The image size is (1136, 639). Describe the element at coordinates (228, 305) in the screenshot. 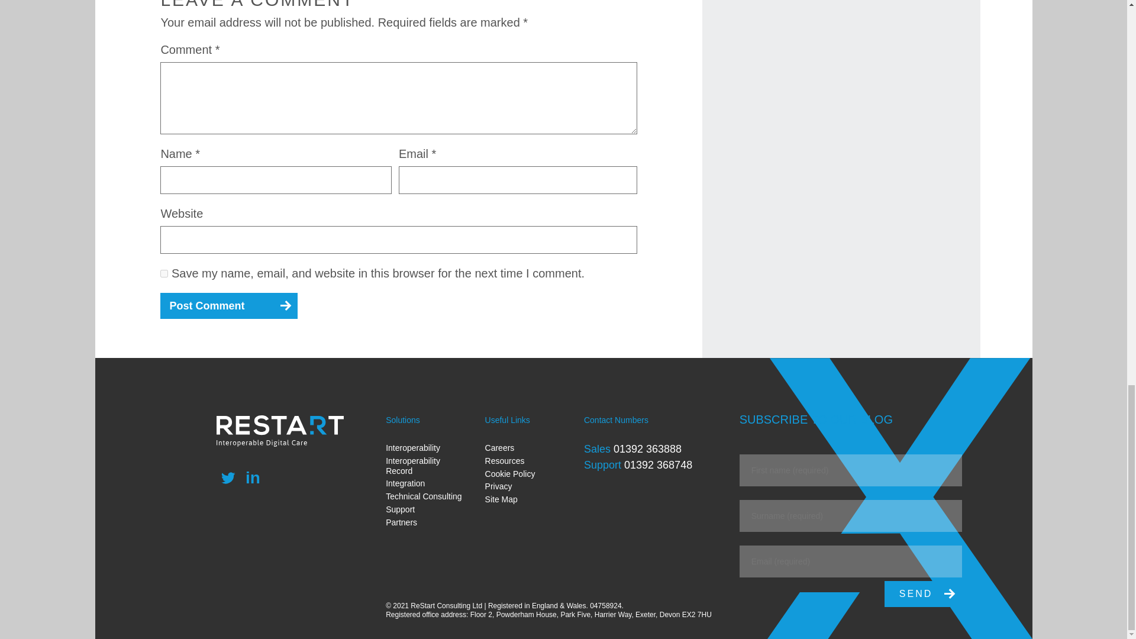

I see `Post Comment` at that location.